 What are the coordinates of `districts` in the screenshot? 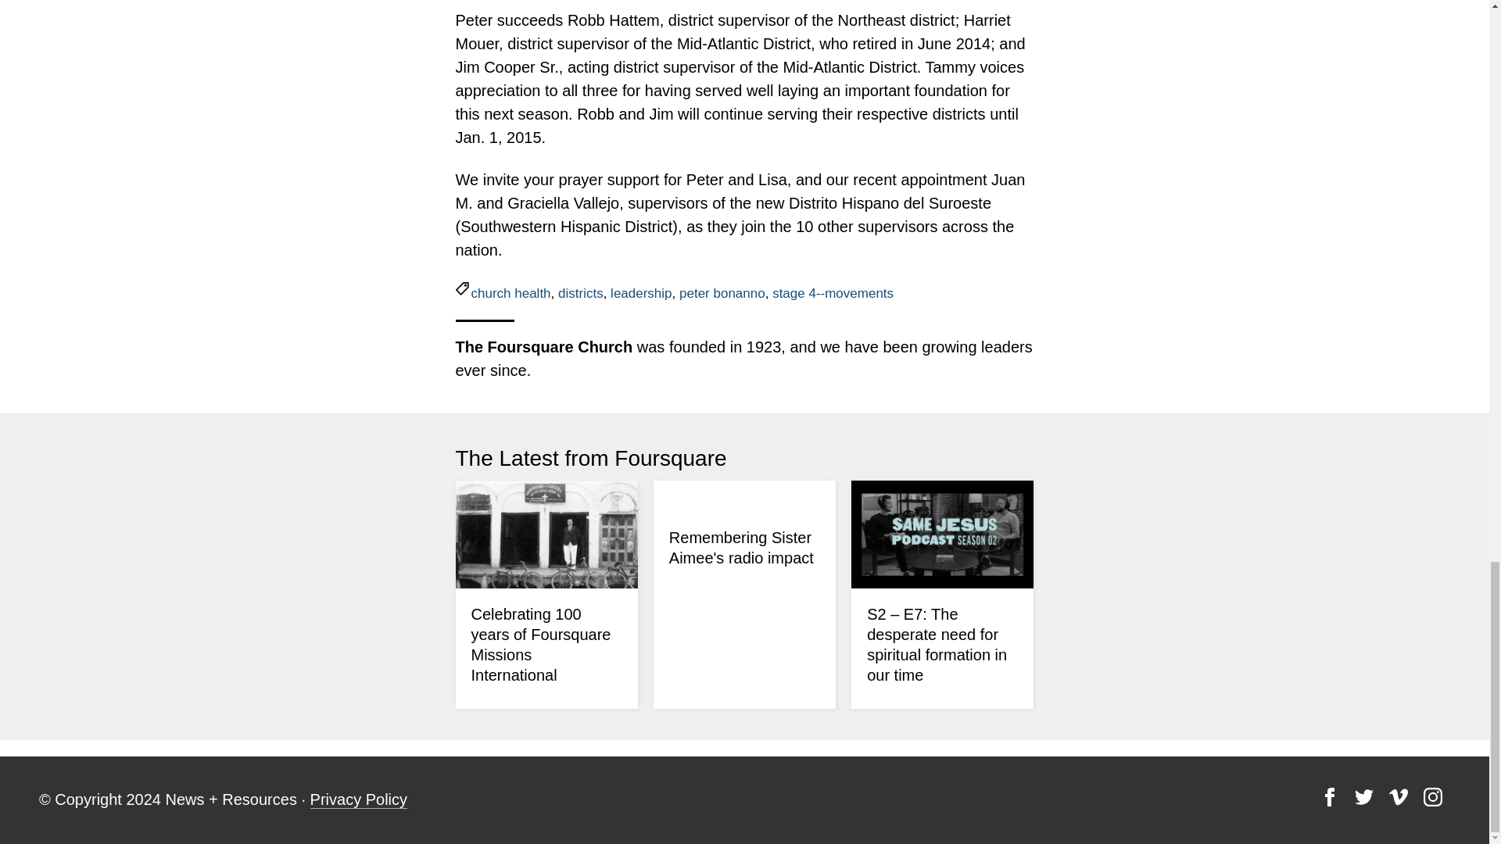 It's located at (580, 292).